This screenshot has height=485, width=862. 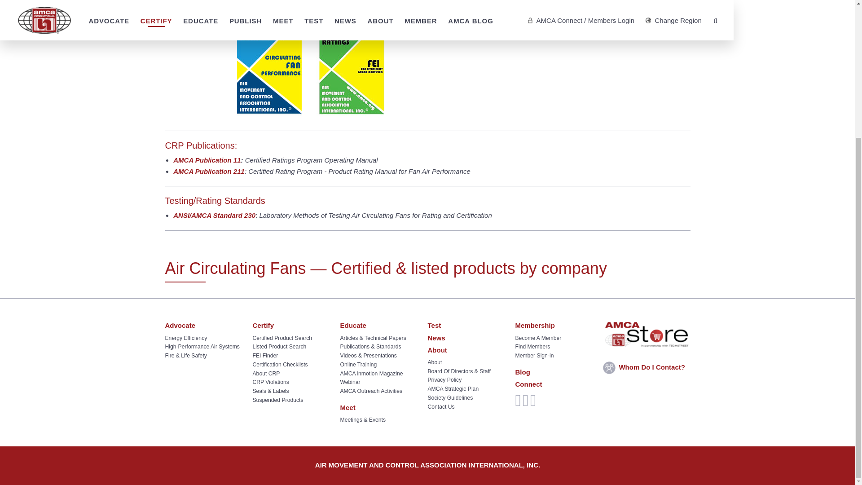 I want to click on AMCA Store, so click(x=646, y=334).